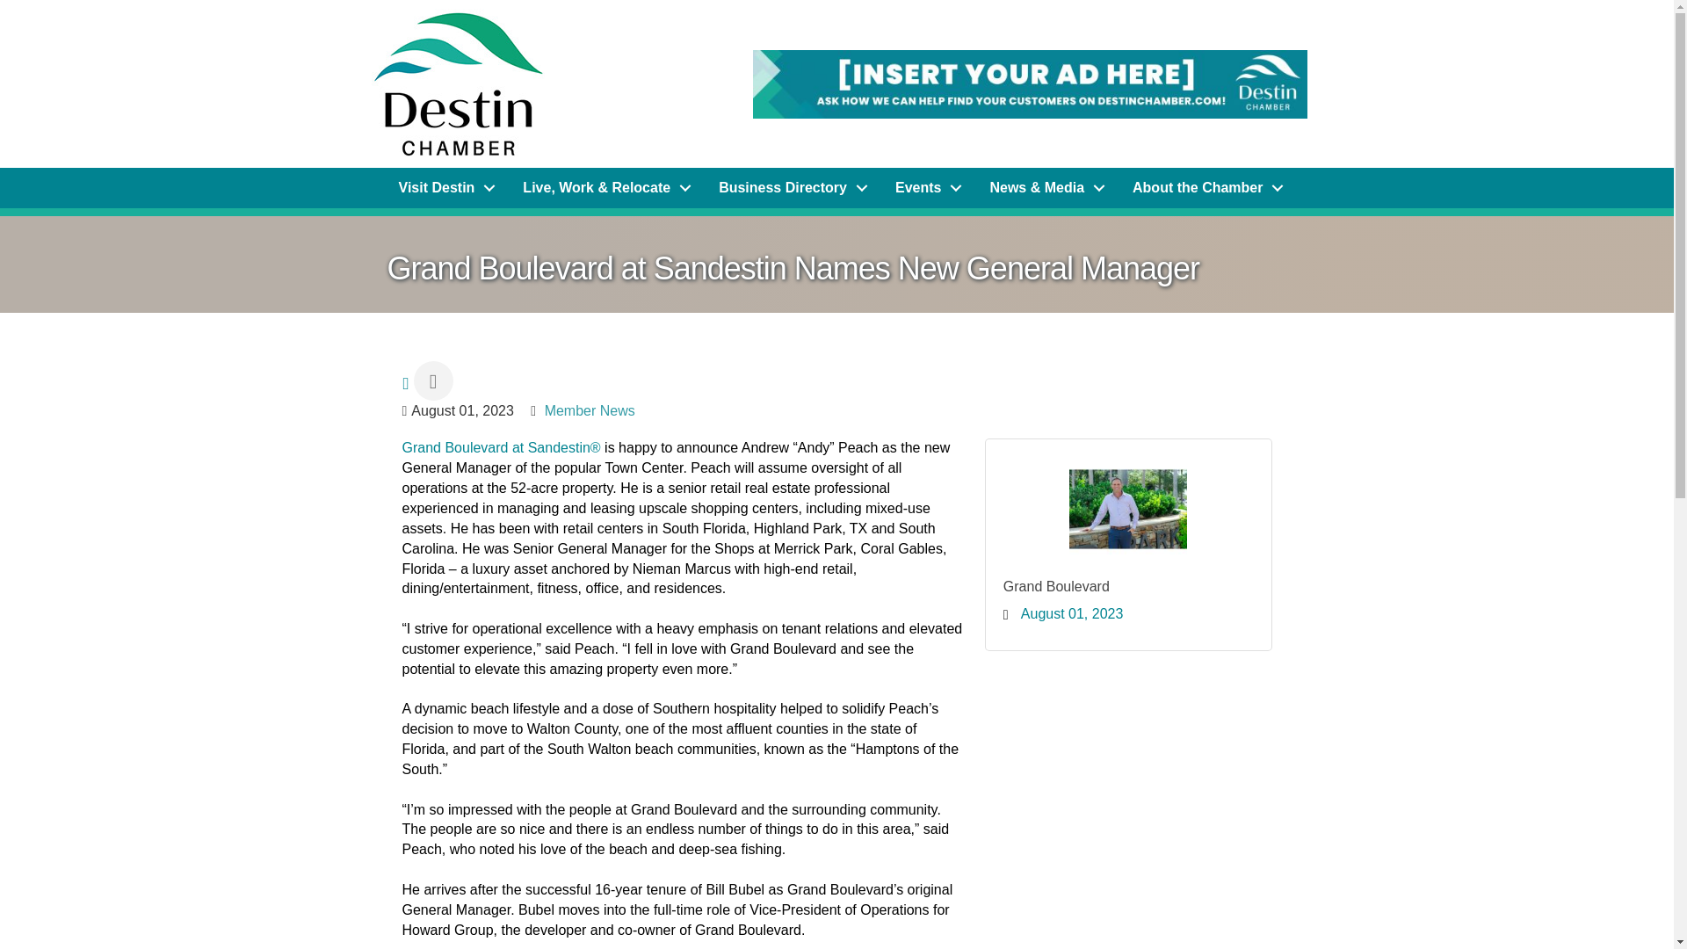 This screenshot has width=1687, height=949. Describe the element at coordinates (924, 188) in the screenshot. I see `Events` at that location.